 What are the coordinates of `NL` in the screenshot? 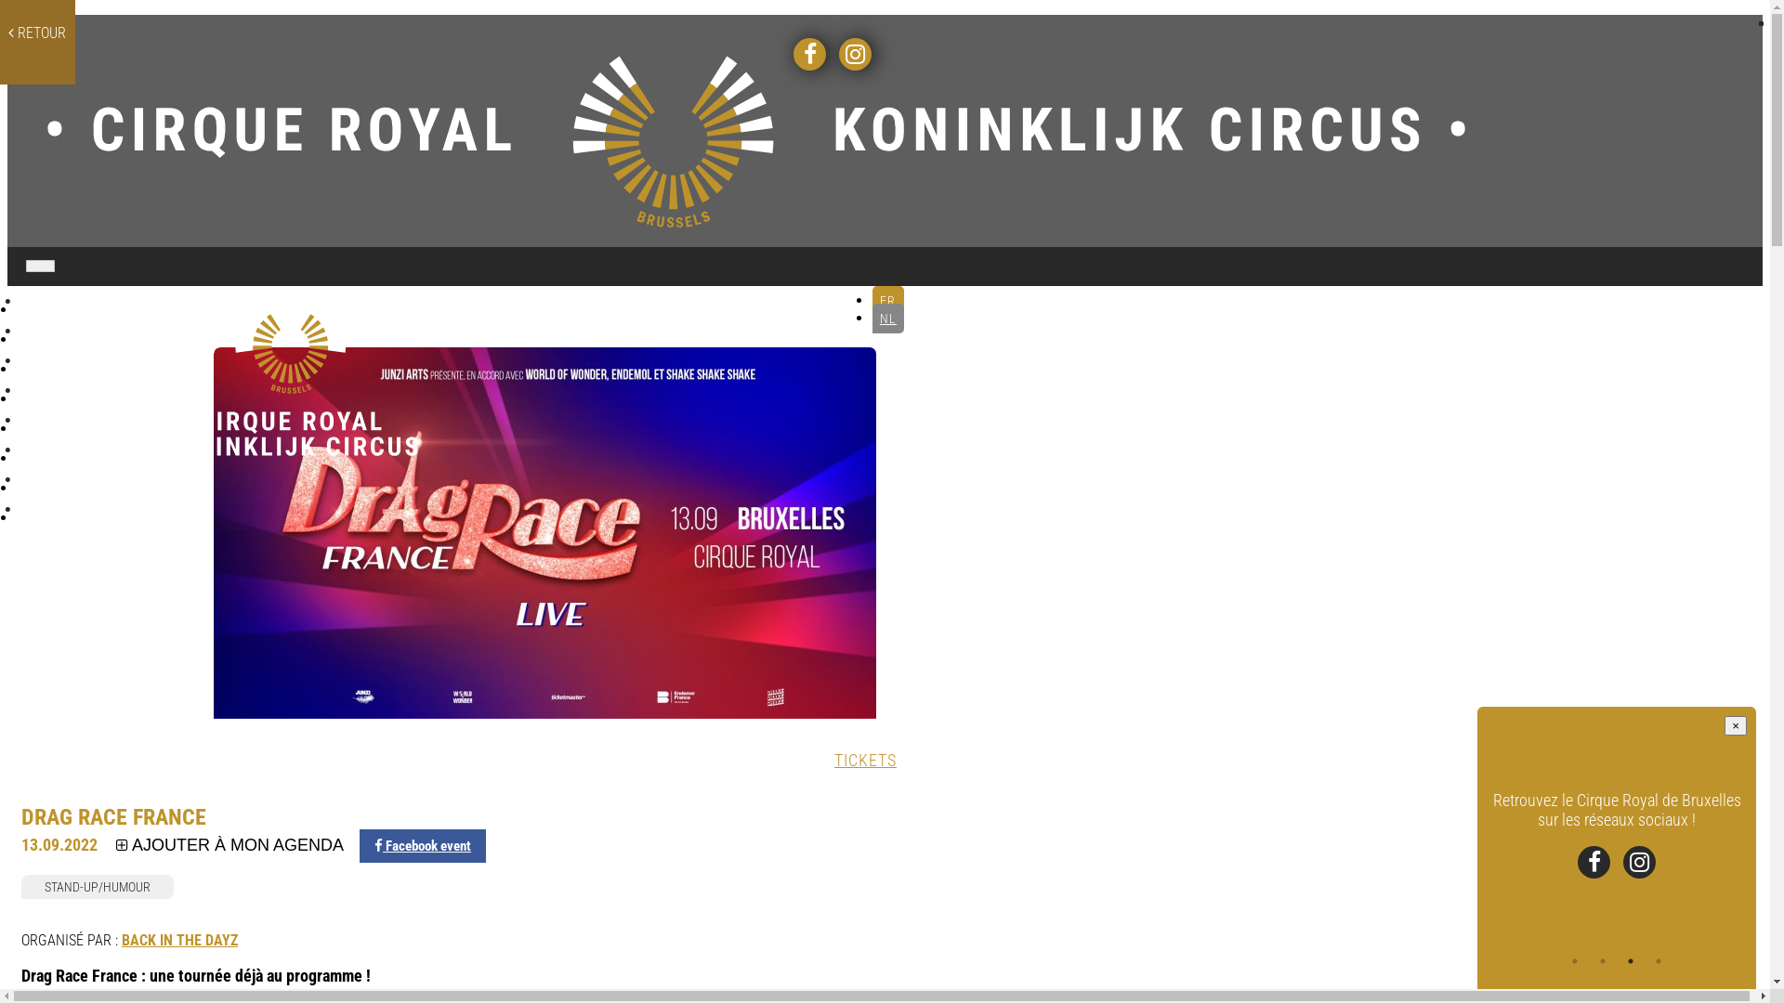 It's located at (888, 319).